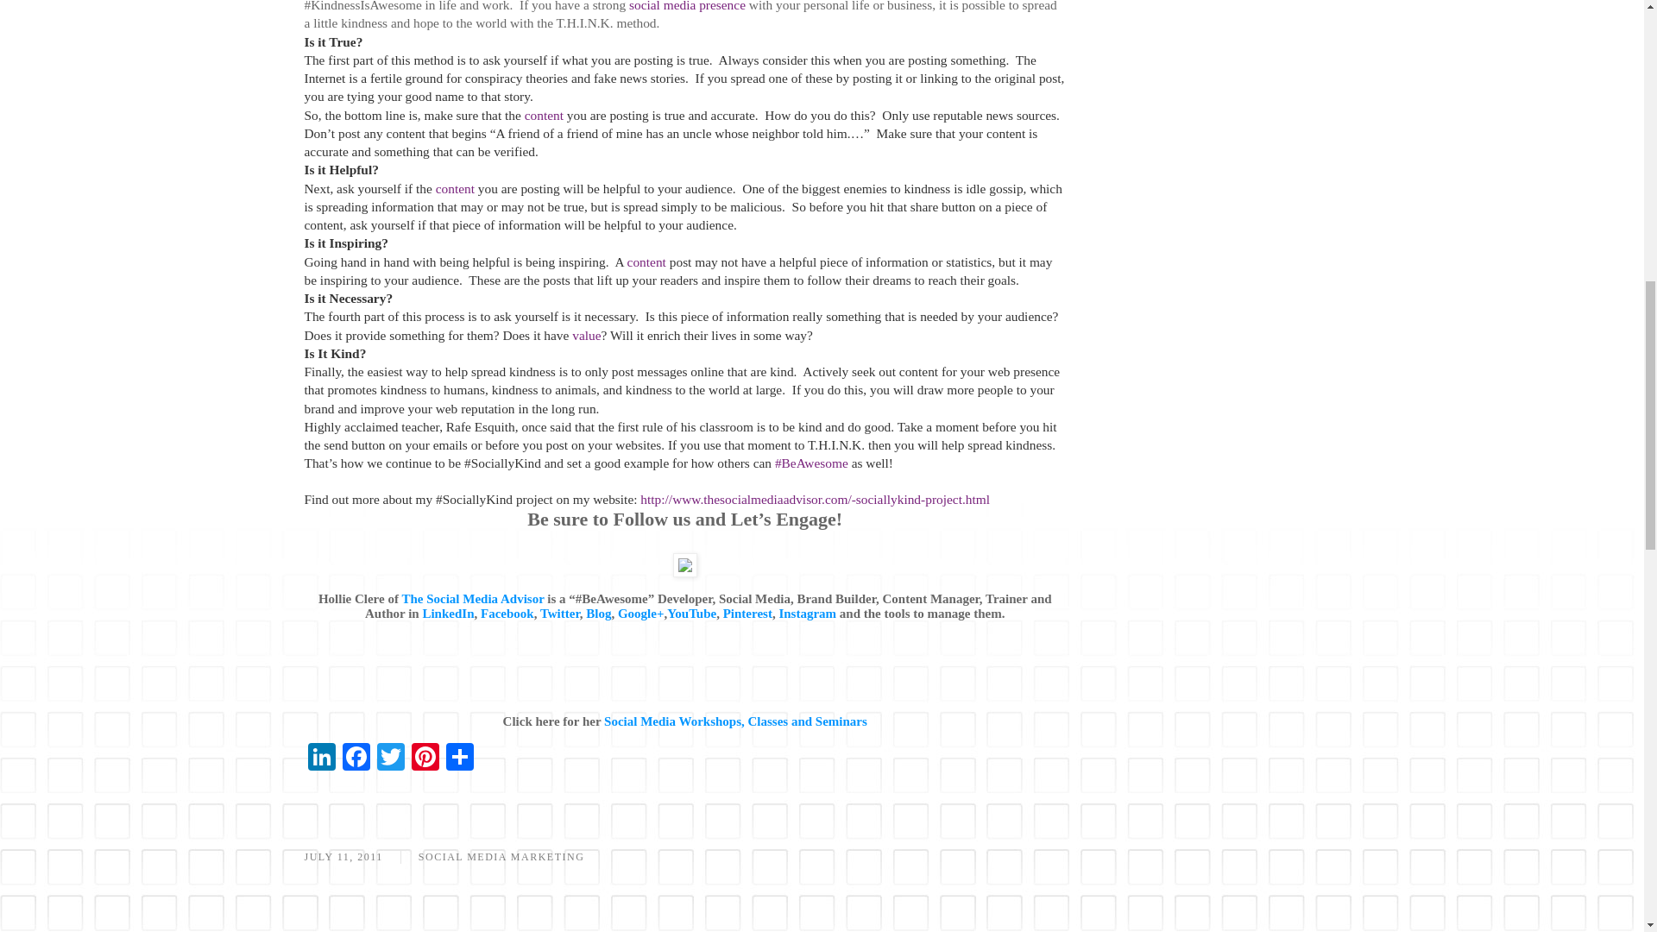  Describe the element at coordinates (320, 758) in the screenshot. I see `LinkedIn` at that location.